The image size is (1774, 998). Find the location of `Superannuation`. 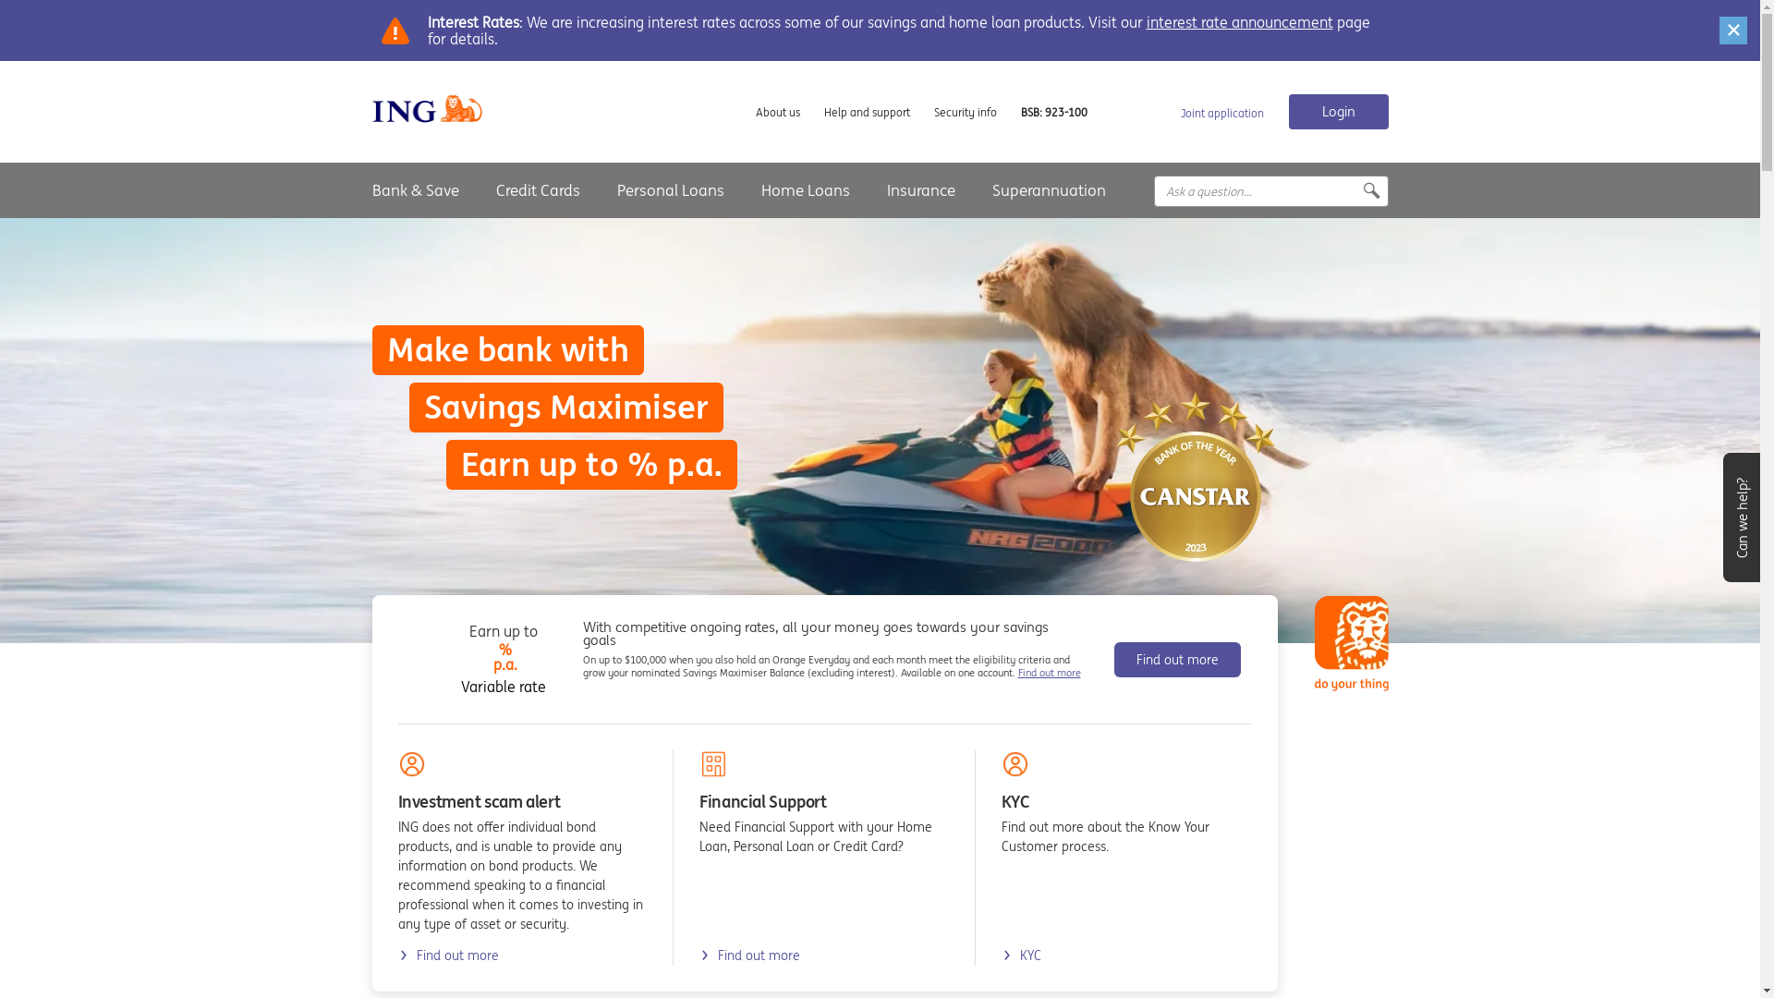

Superannuation is located at coordinates (1050, 190).